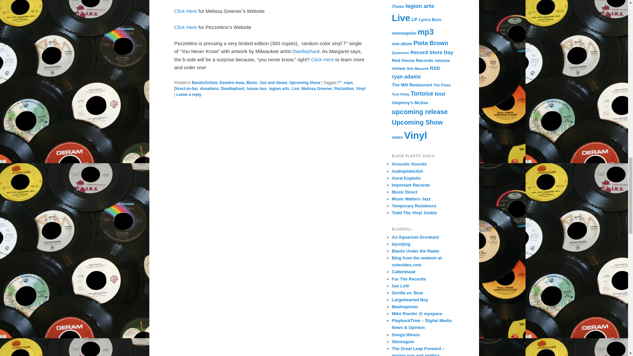 Image resolution: width=633 pixels, height=356 pixels. What do you see at coordinates (305, 51) in the screenshot?
I see `Dwellephan` at bounding box center [305, 51].